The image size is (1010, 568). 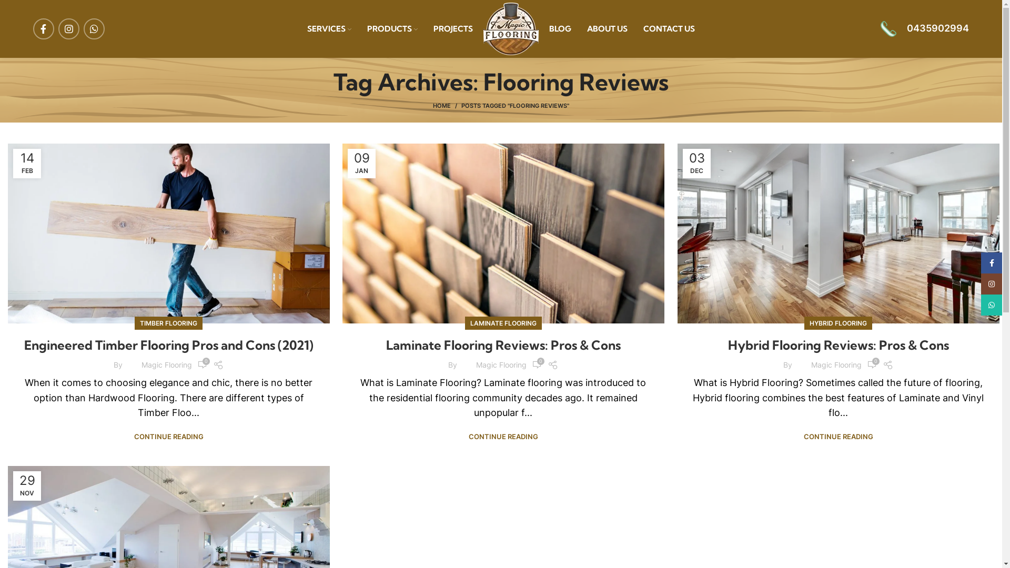 What do you see at coordinates (696, 164) in the screenshot?
I see `03
DEC` at bounding box center [696, 164].